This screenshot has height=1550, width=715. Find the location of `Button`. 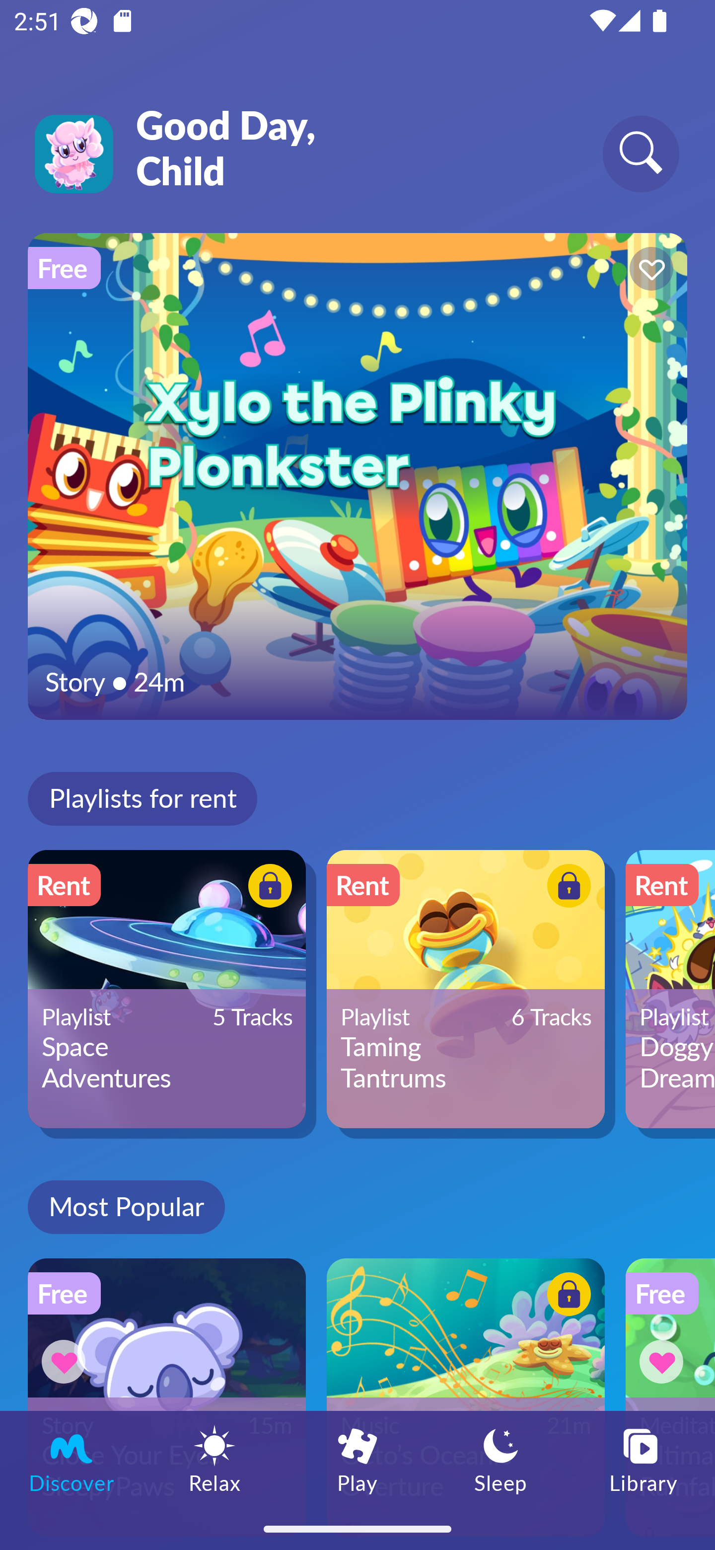

Button is located at coordinates (648, 271).